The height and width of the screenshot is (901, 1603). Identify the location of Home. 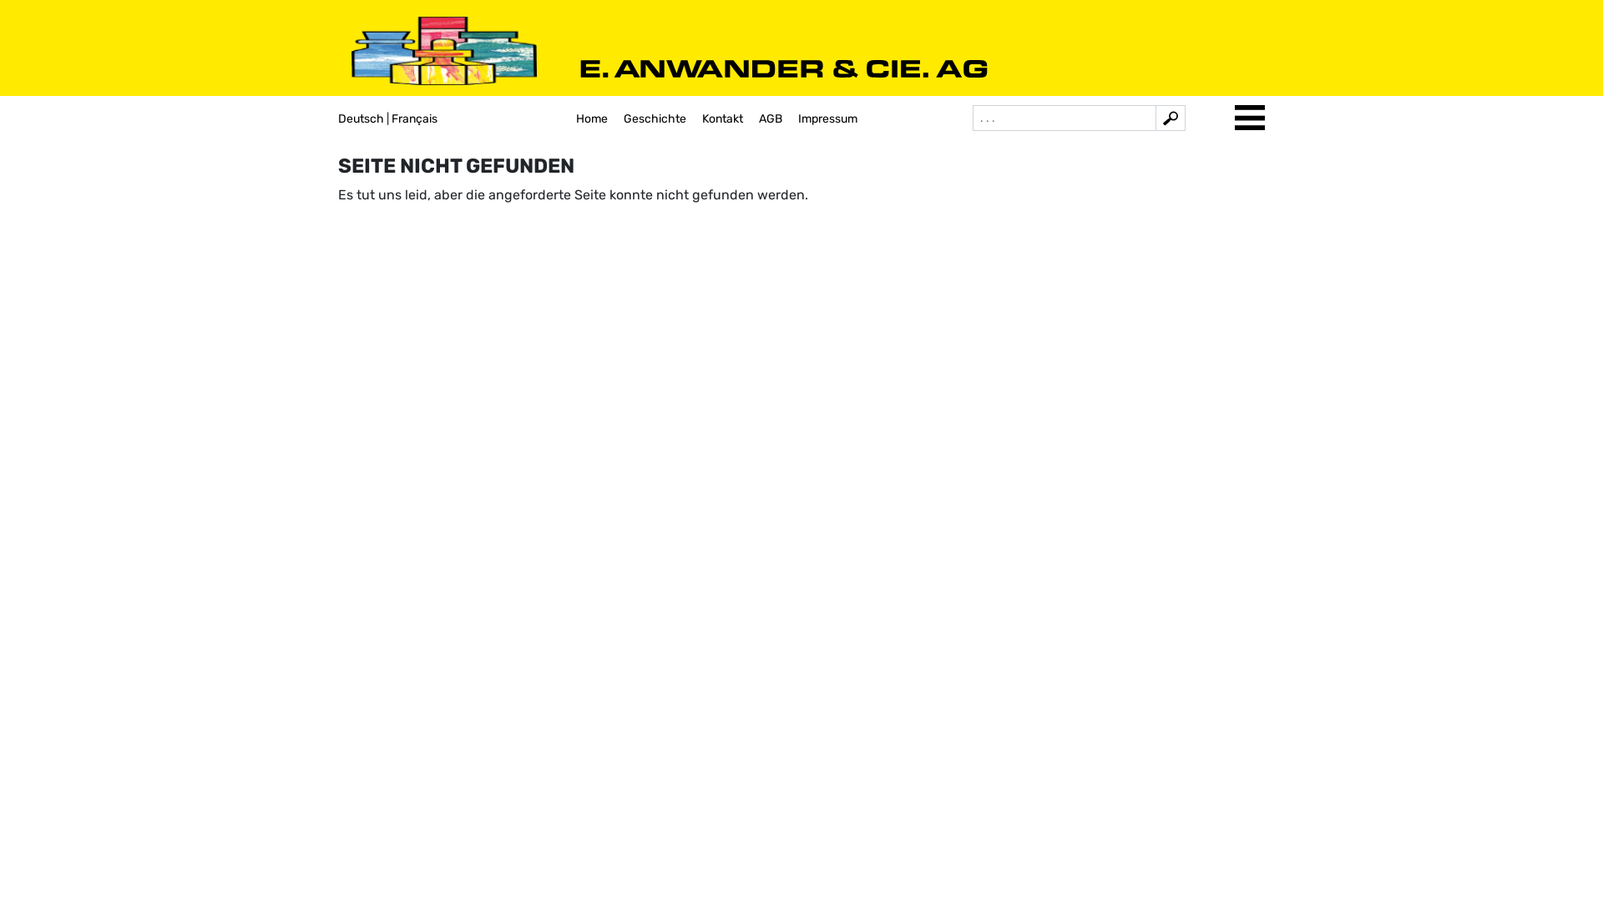
(592, 118).